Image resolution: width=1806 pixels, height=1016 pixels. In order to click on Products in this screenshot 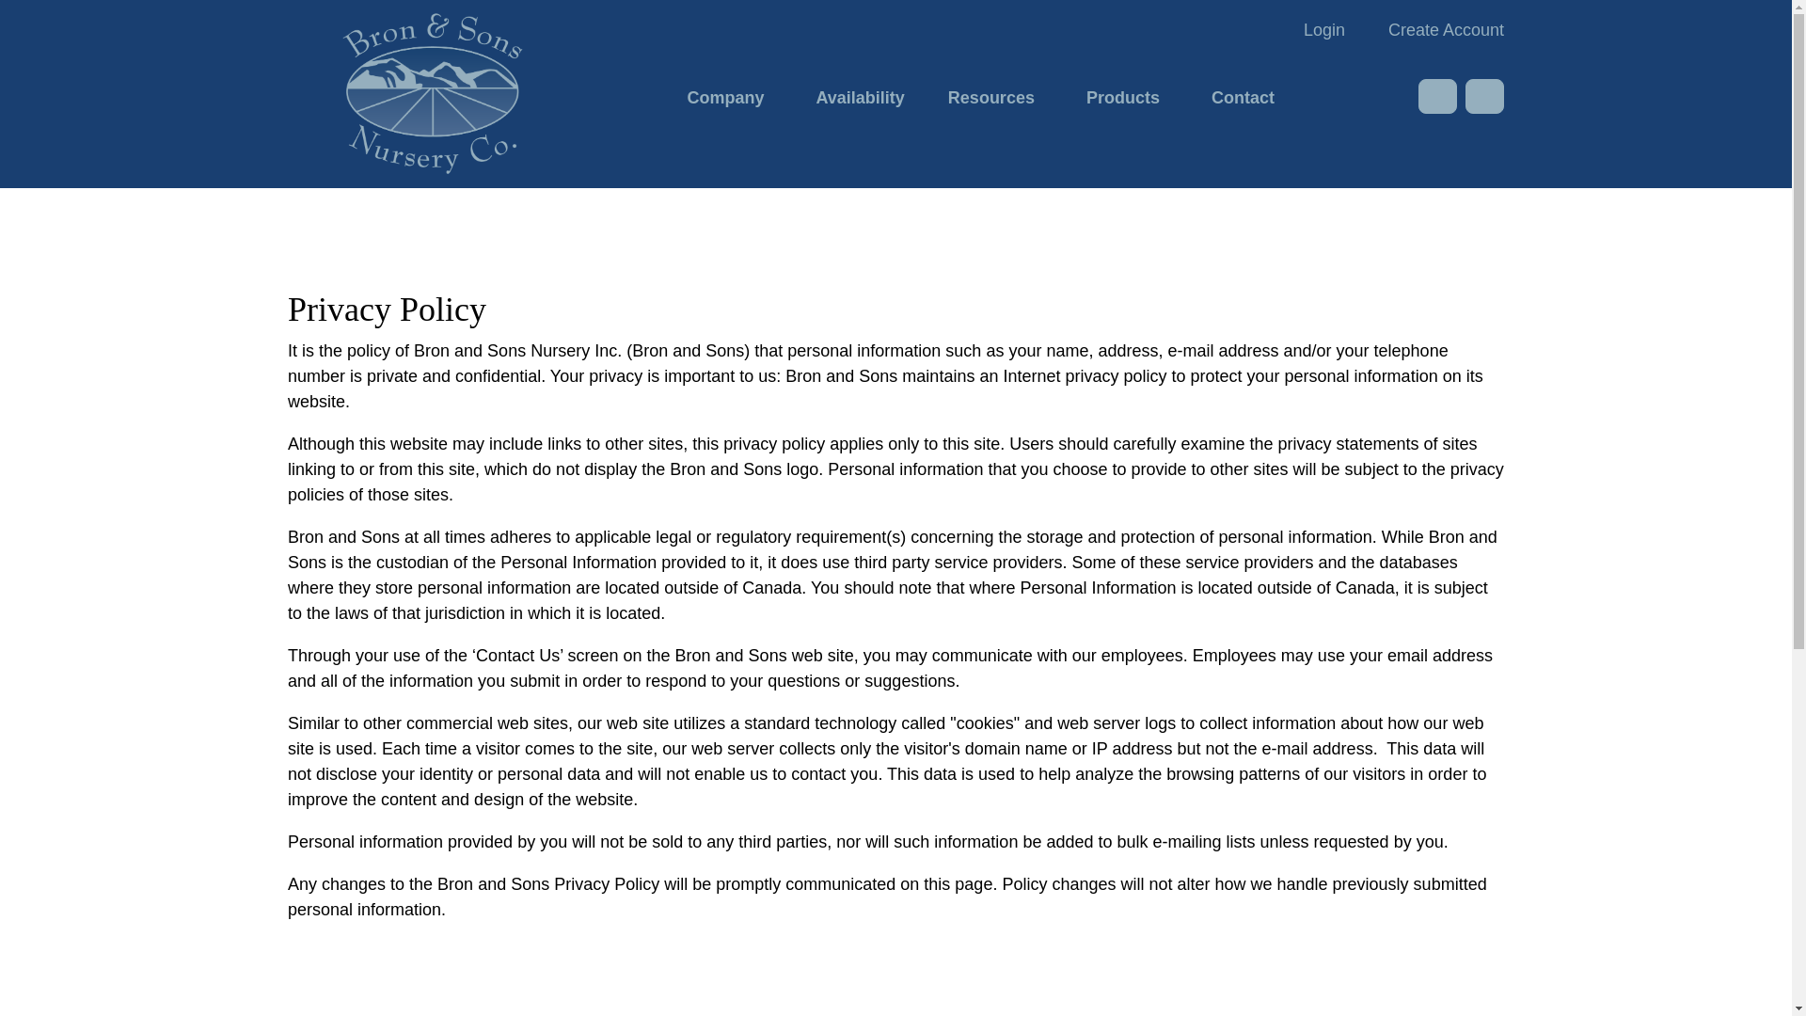, I will do `click(1127, 96)`.